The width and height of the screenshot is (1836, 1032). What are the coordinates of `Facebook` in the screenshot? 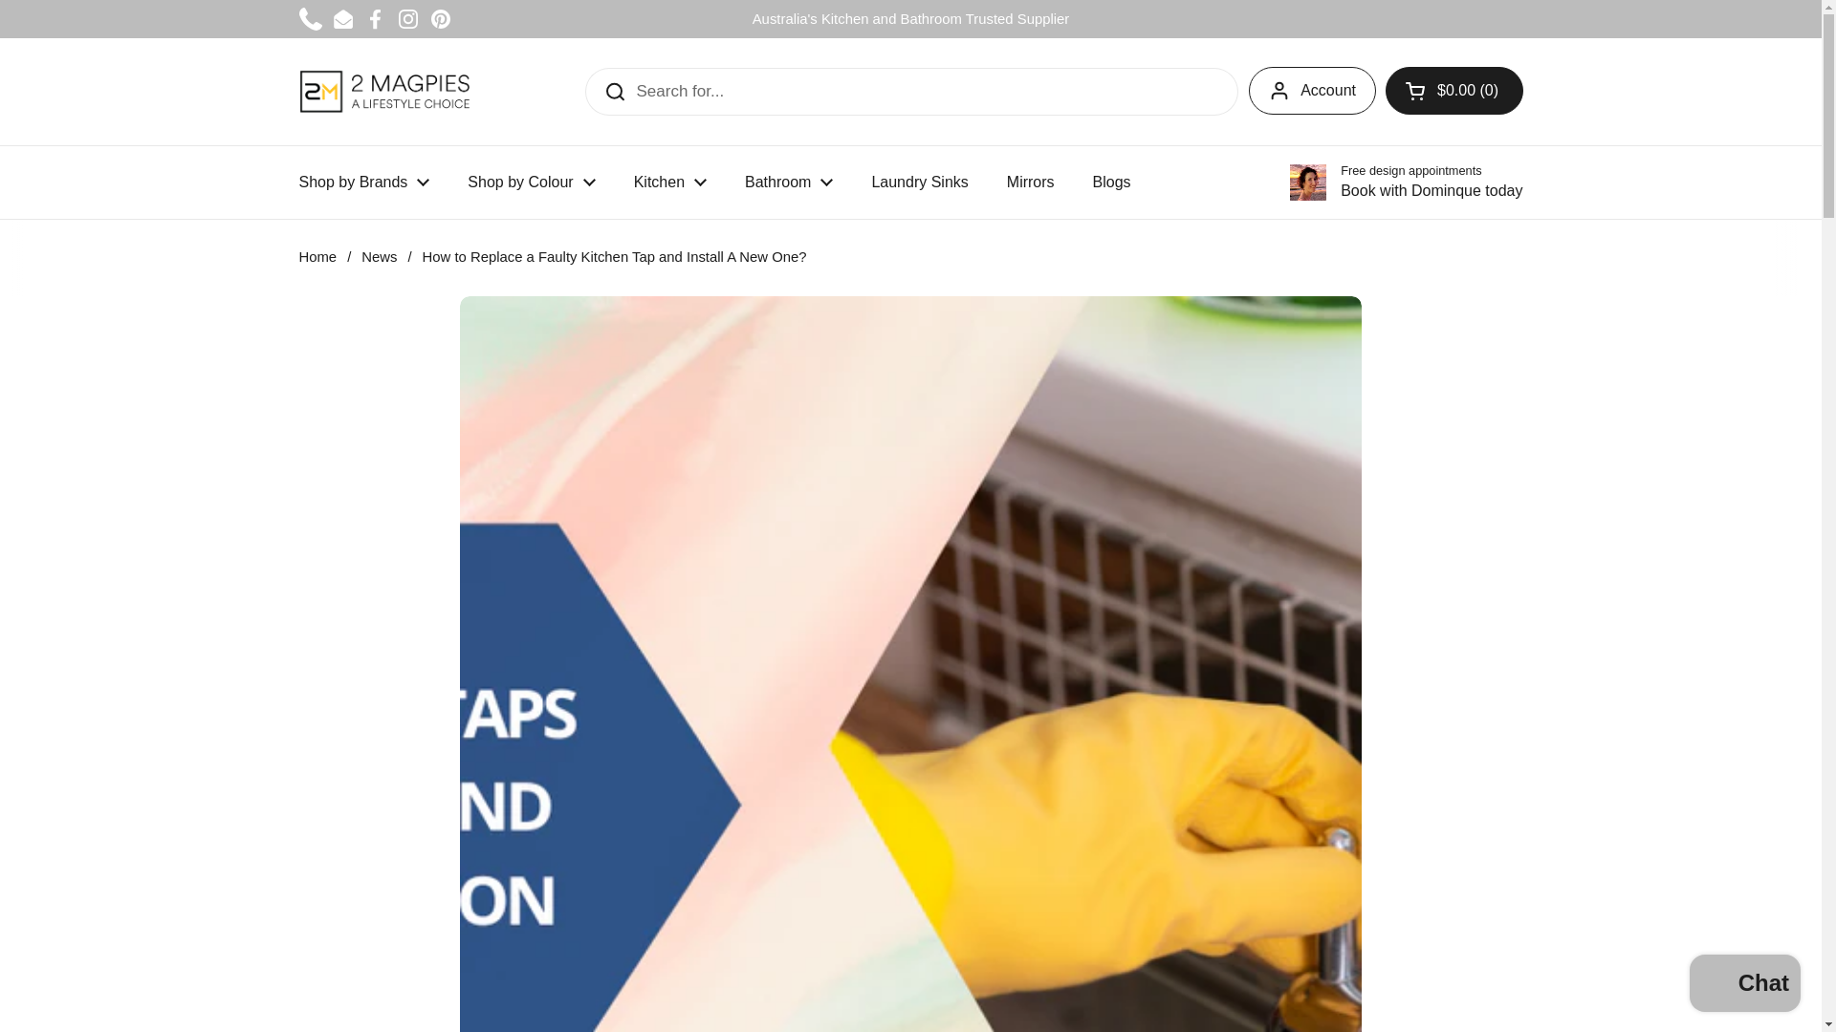 It's located at (375, 19).